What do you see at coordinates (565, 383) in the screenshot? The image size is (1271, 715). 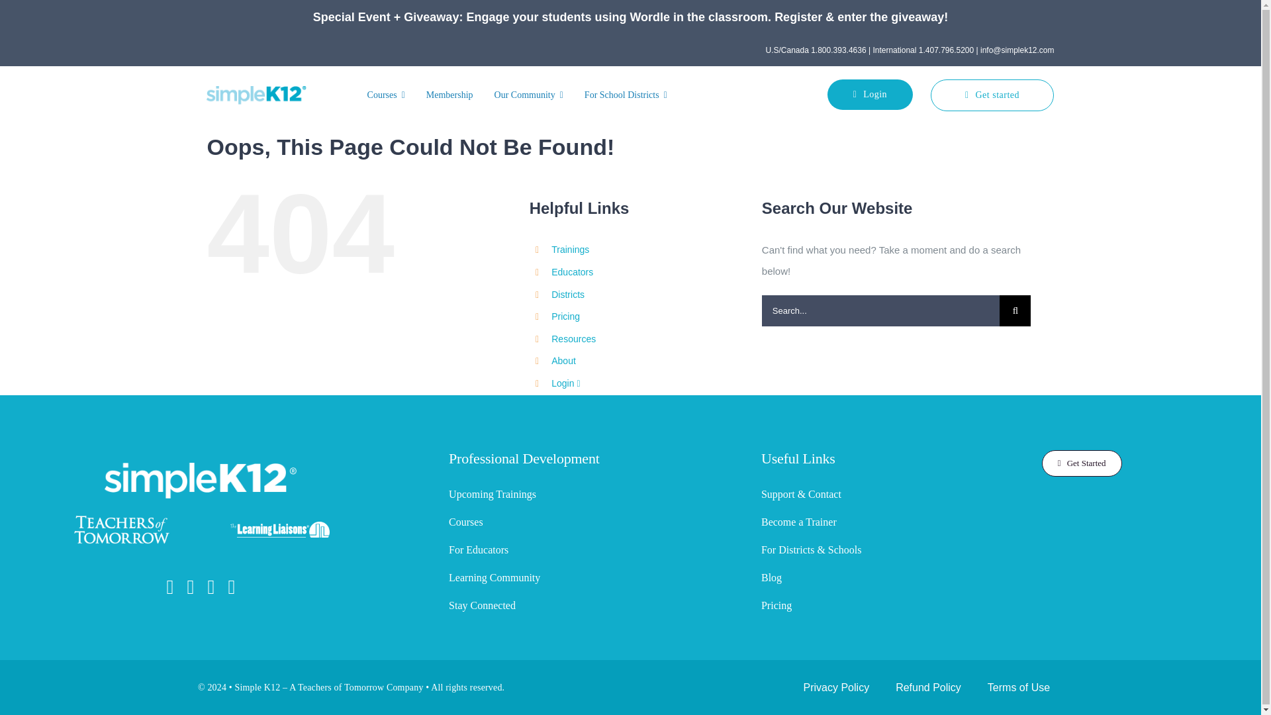 I see `Sign In to the Community` at bounding box center [565, 383].